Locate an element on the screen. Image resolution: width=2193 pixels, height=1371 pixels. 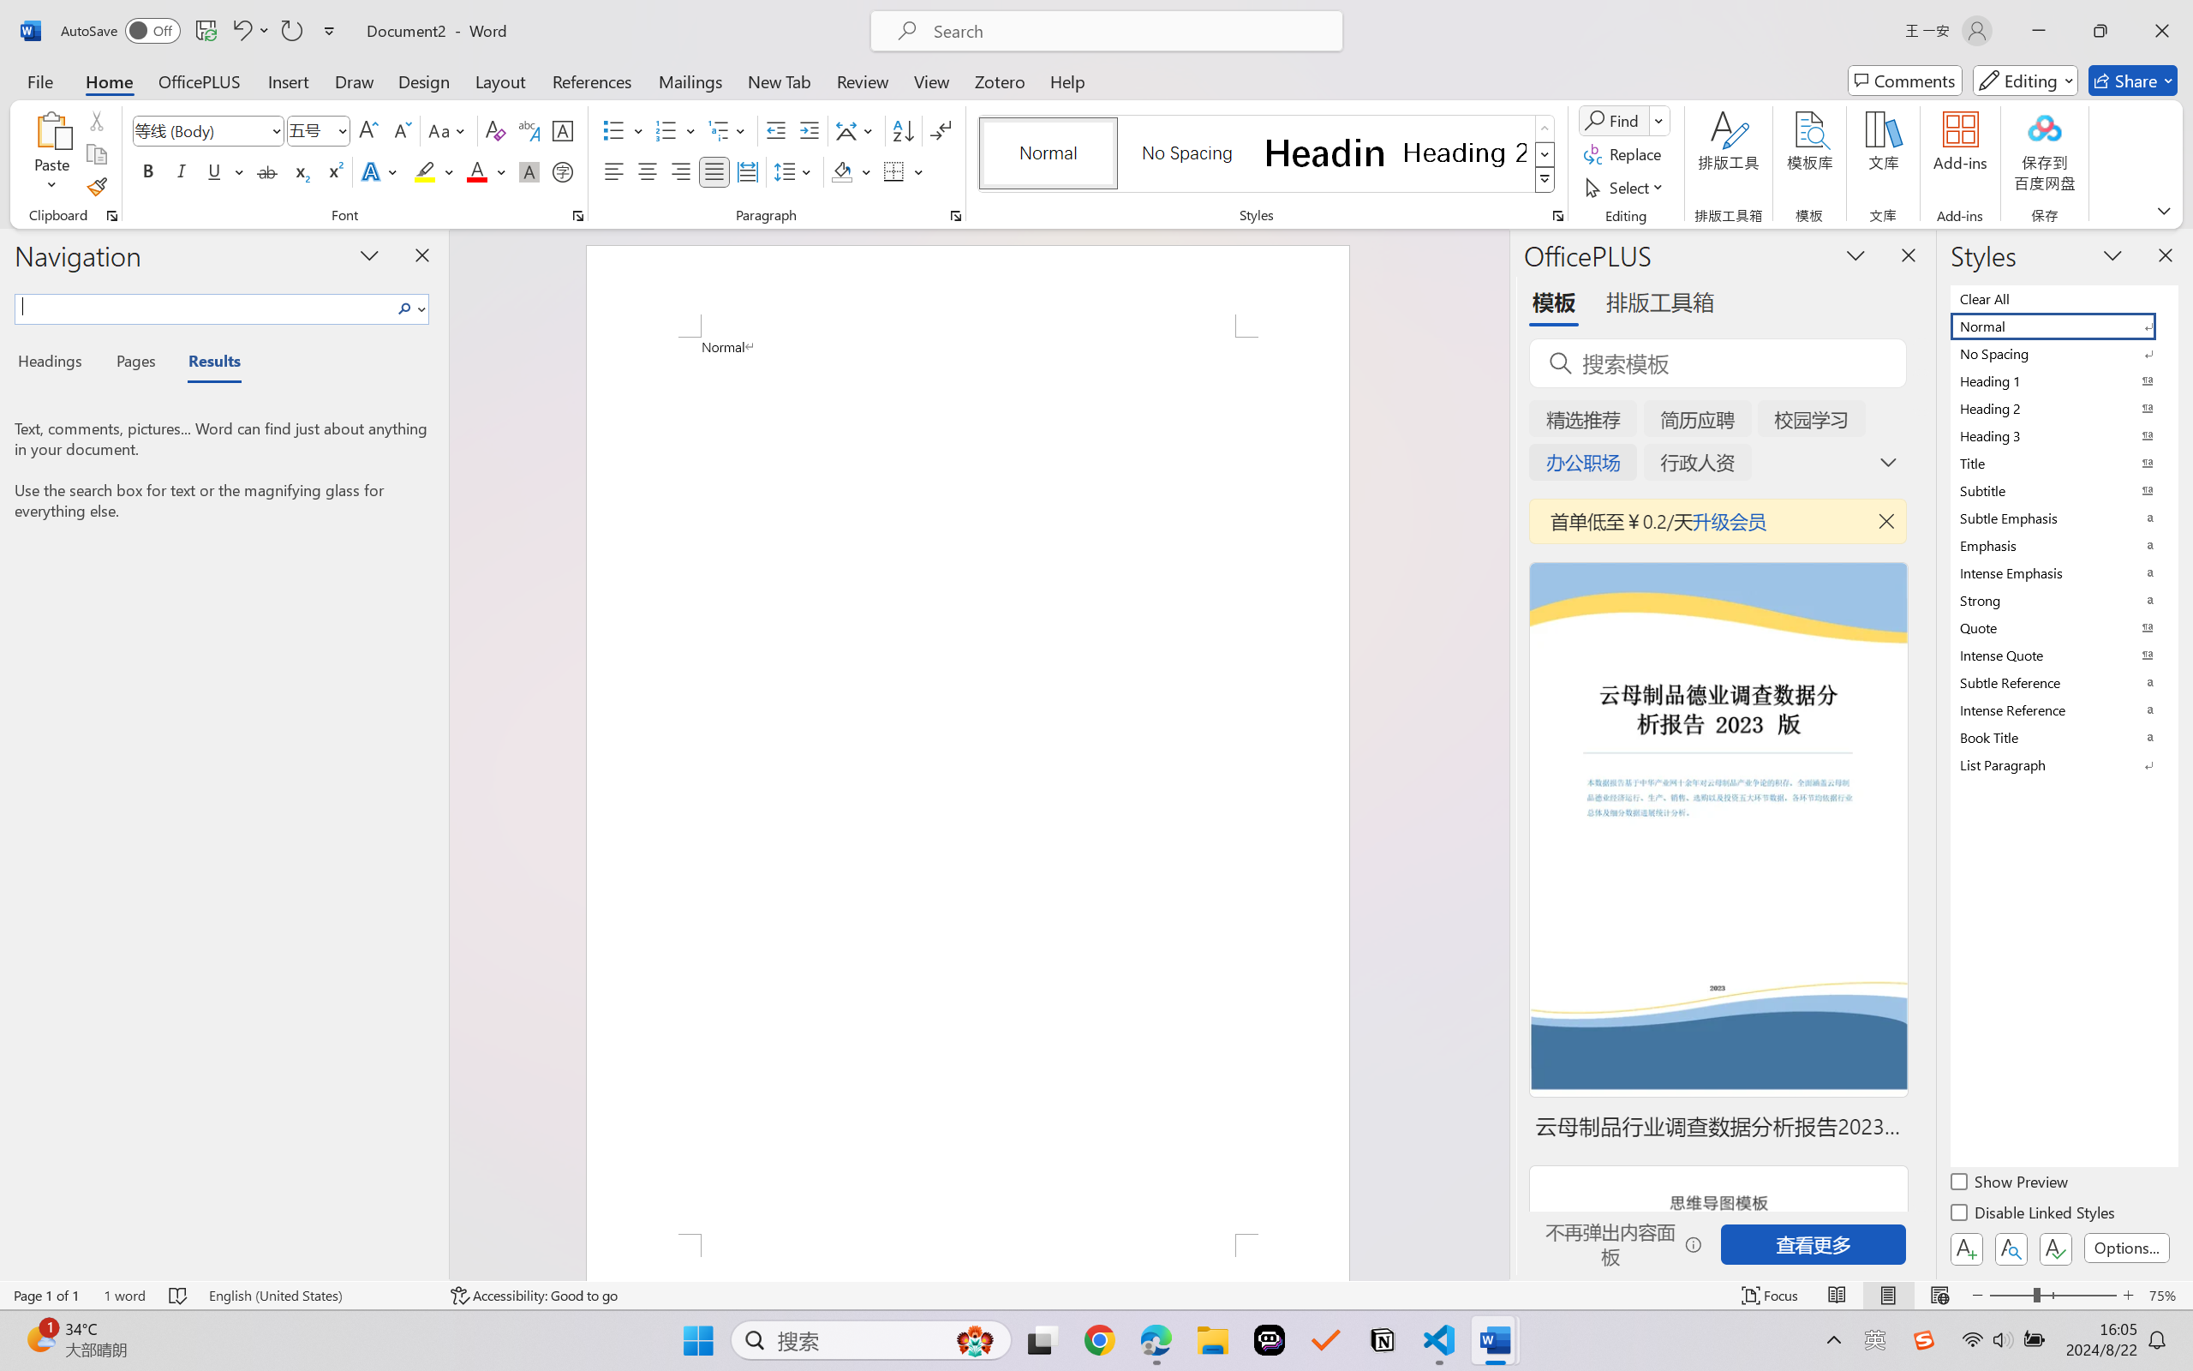
Font Size is located at coordinates (319, 130).